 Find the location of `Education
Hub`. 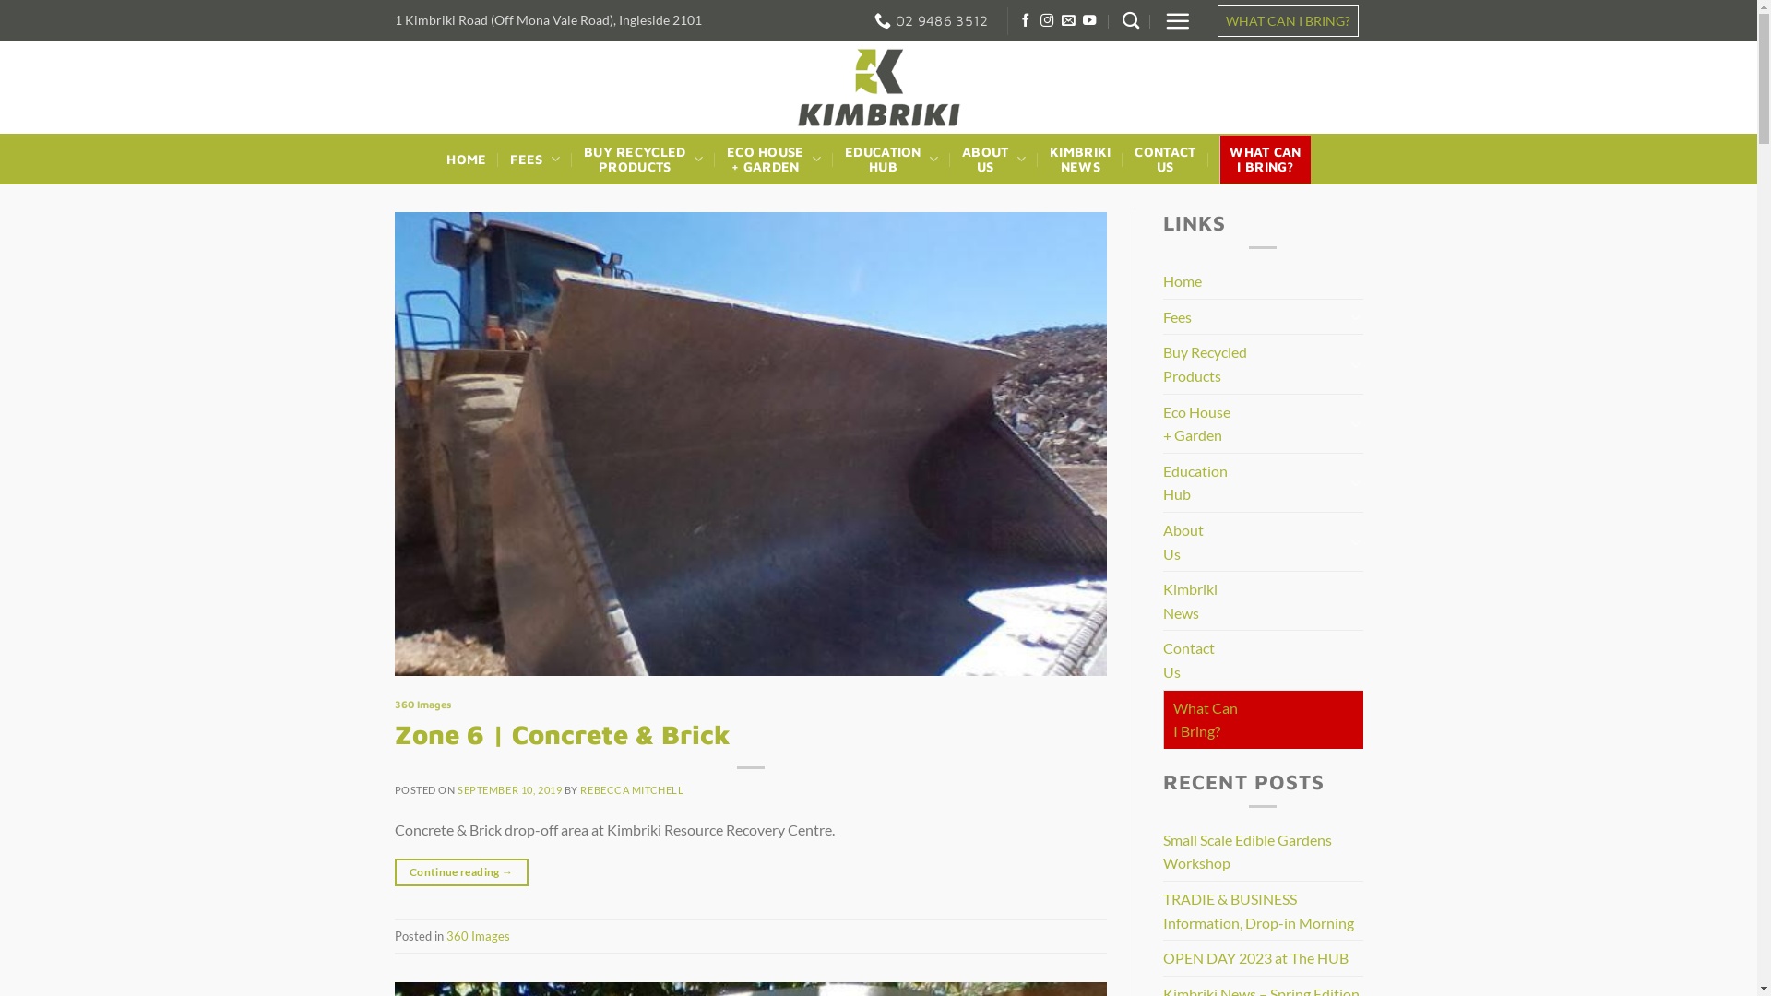

Education
Hub is located at coordinates (1254, 483).